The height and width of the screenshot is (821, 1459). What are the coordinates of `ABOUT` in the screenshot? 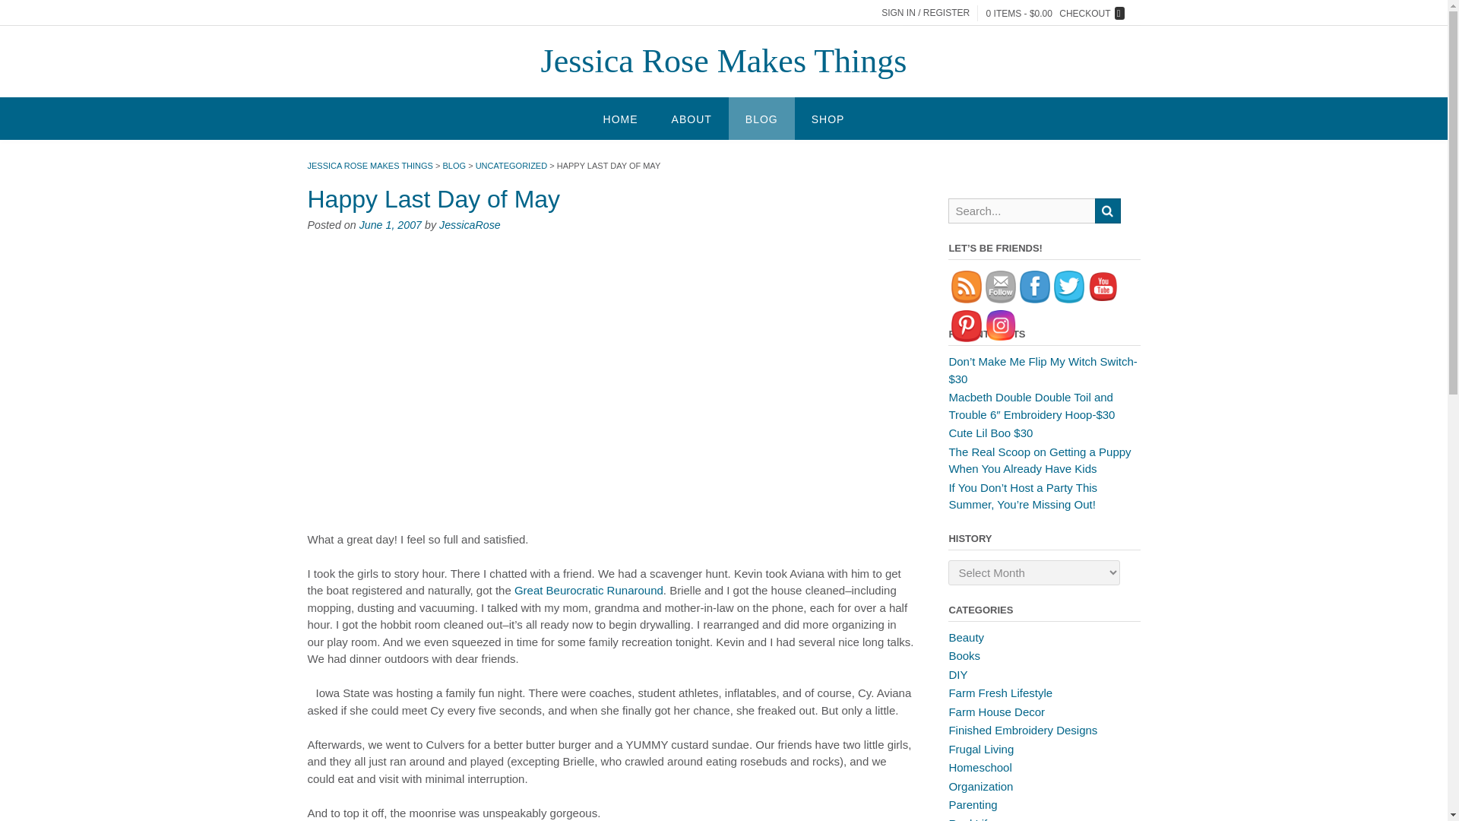 It's located at (692, 119).